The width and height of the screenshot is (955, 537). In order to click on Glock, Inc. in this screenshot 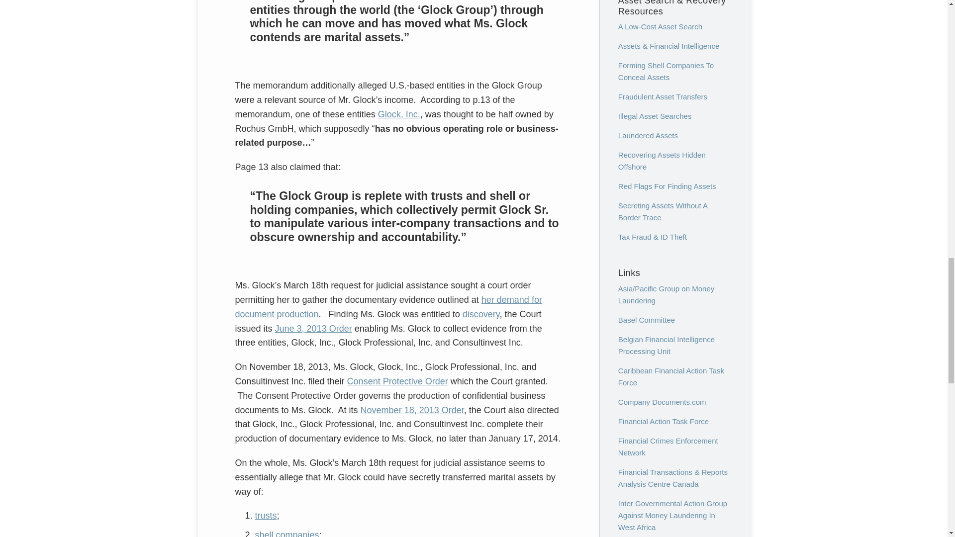, I will do `click(399, 114)`.